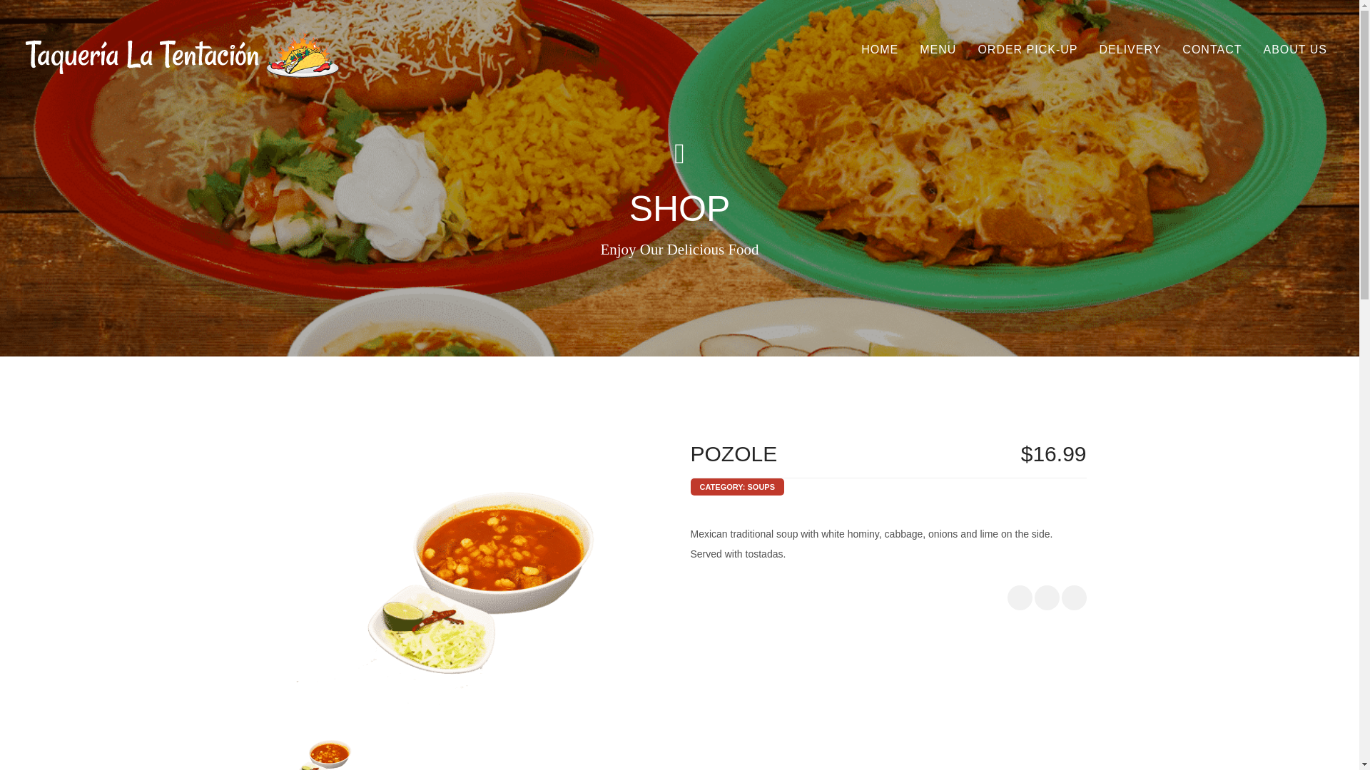 This screenshot has width=1370, height=770. I want to click on MENU, so click(938, 50).